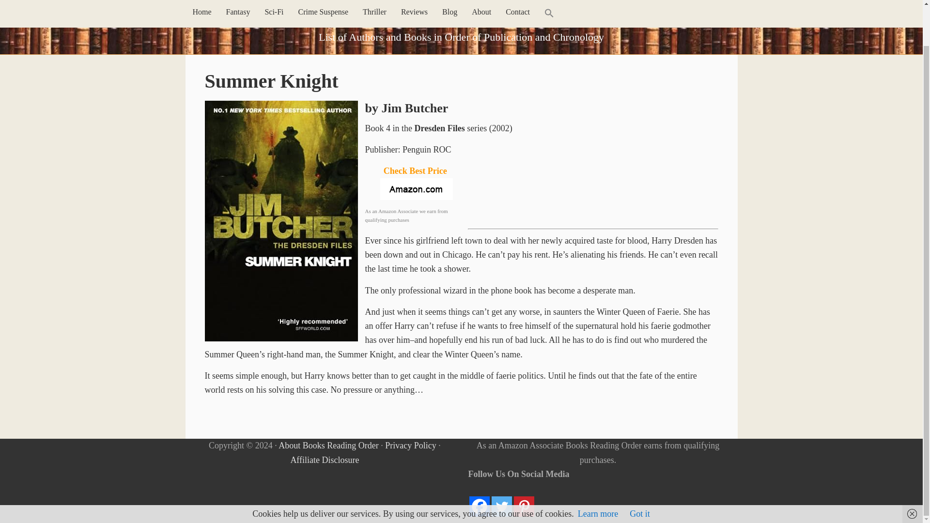  I want to click on Privacy Policy, so click(410, 446).